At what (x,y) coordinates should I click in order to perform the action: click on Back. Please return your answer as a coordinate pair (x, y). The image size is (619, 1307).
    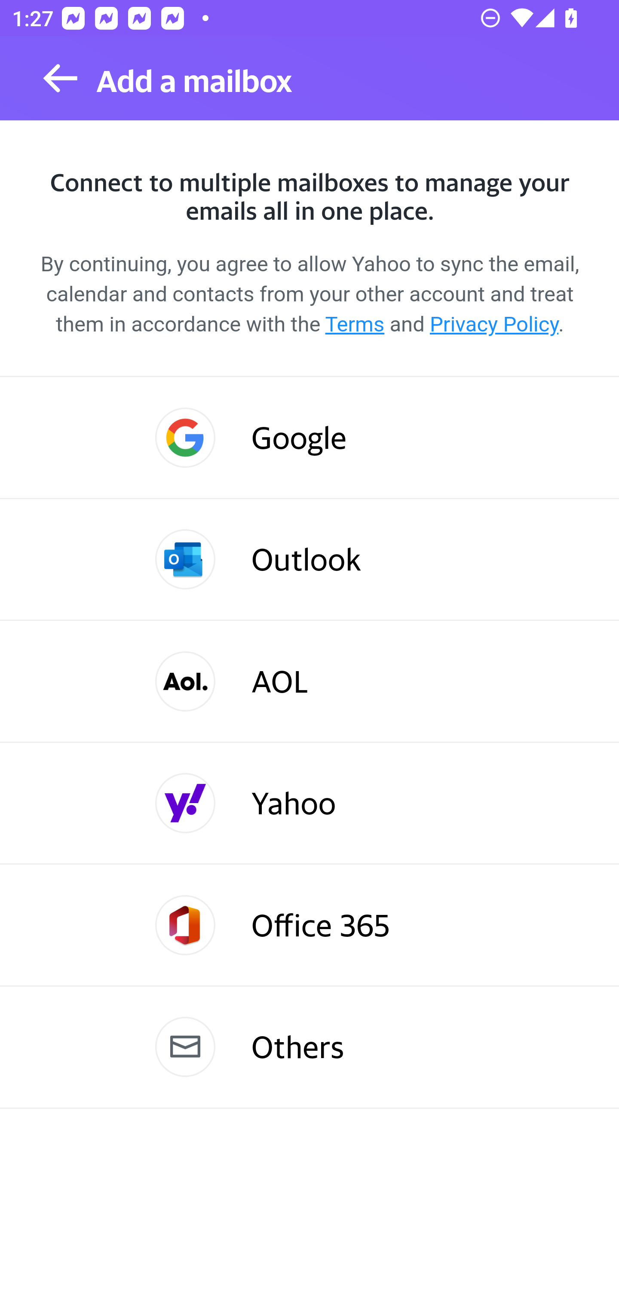
    Looking at the image, I should click on (60, 78).